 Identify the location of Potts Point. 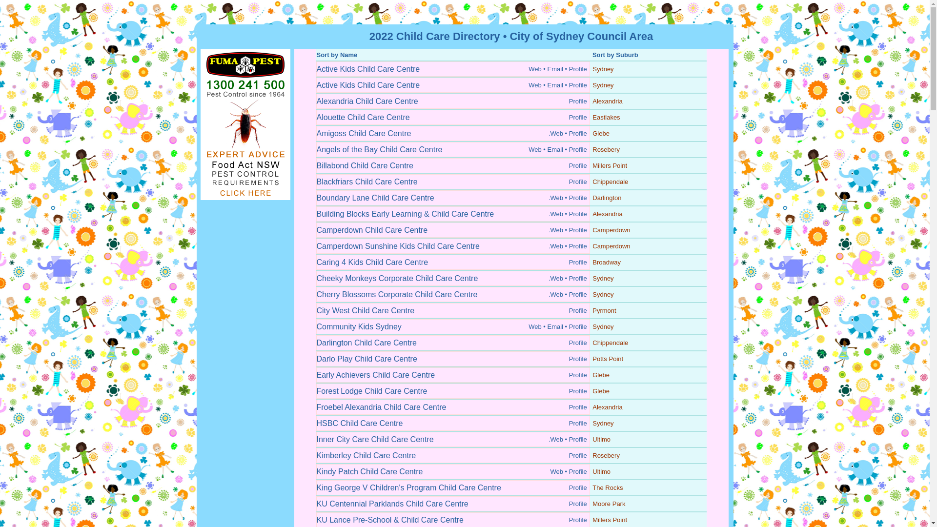
(608, 359).